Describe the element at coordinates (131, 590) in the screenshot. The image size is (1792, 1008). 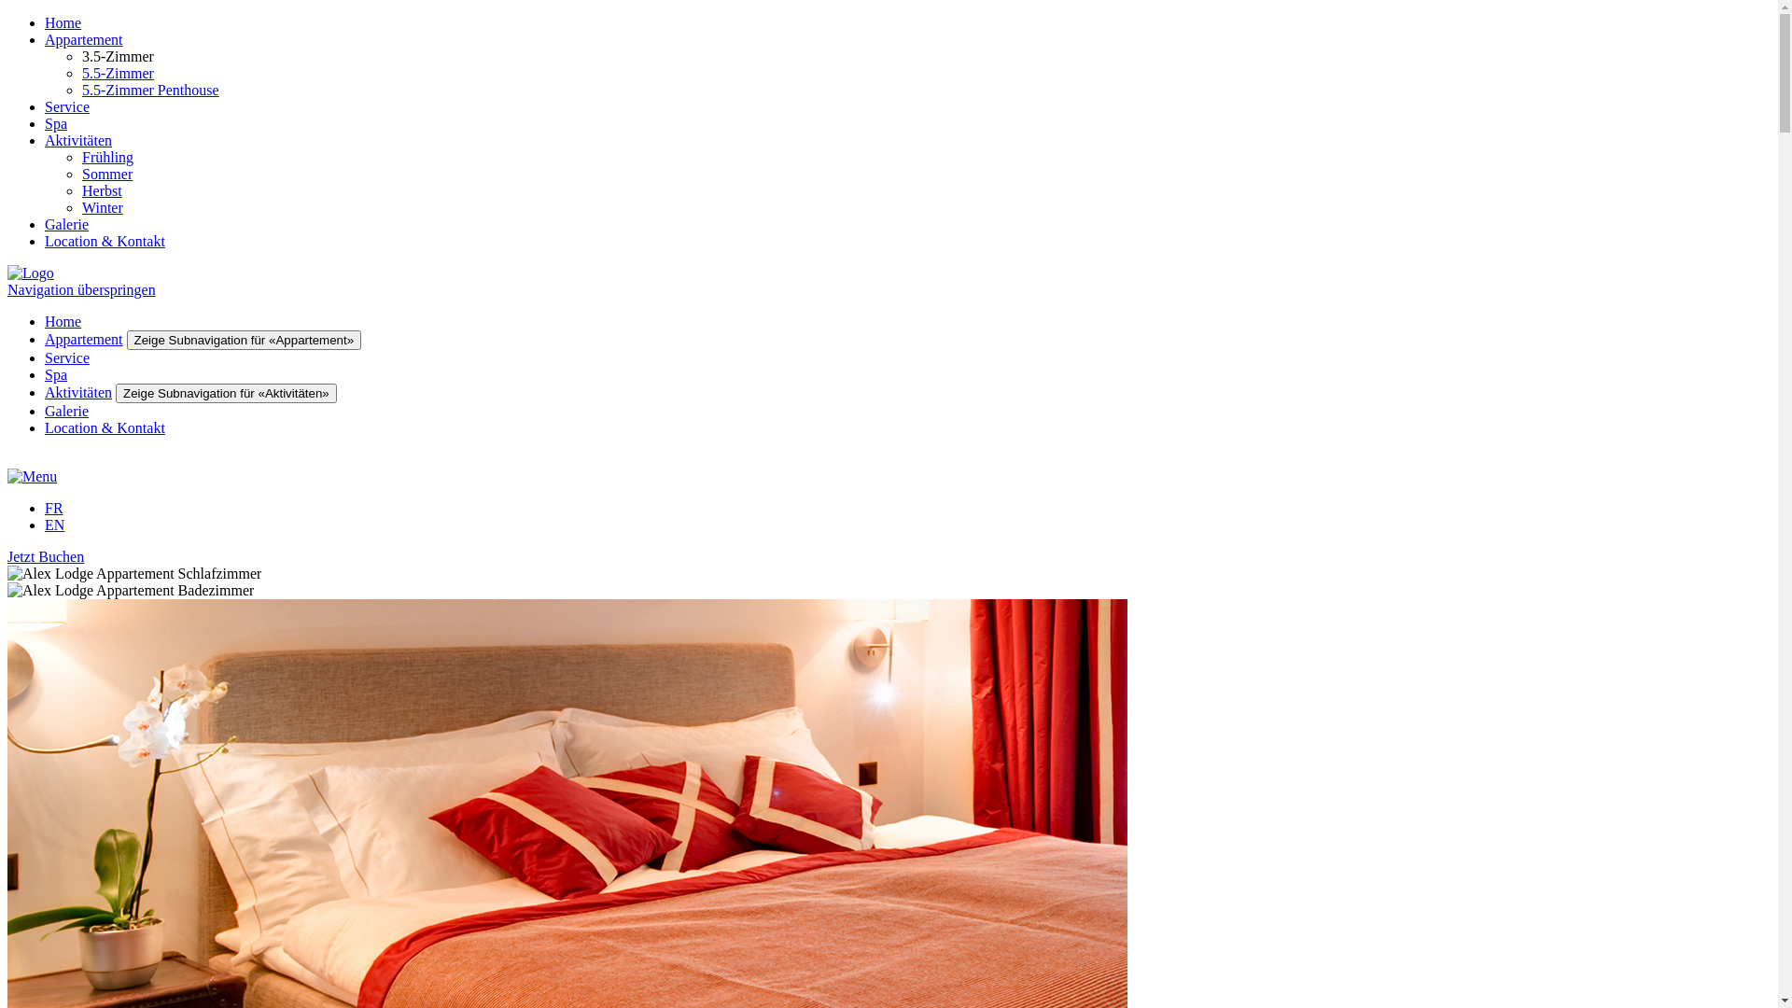
I see `Alex Lodge Appartement Badezimmer` at that location.